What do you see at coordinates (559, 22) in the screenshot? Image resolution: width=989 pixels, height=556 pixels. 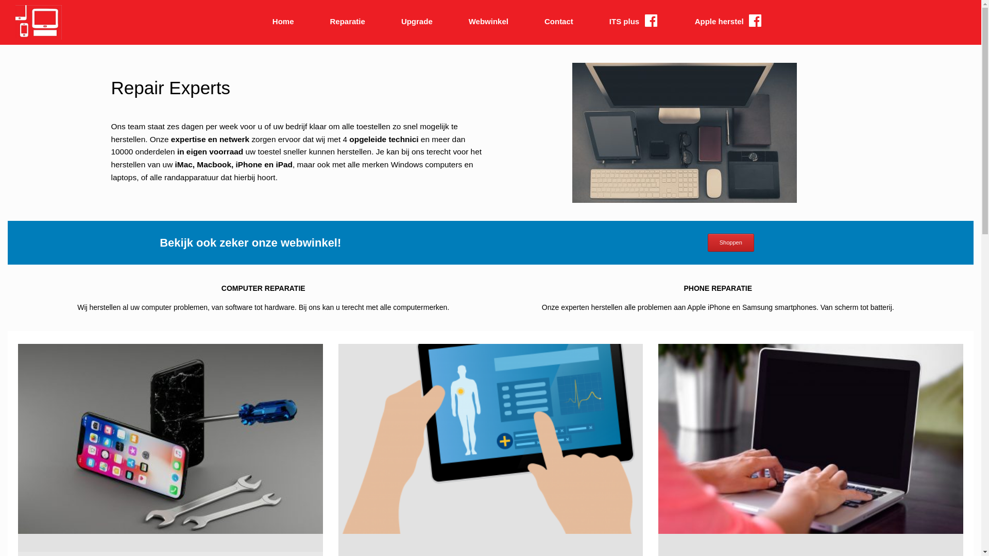 I see `Contact` at bounding box center [559, 22].